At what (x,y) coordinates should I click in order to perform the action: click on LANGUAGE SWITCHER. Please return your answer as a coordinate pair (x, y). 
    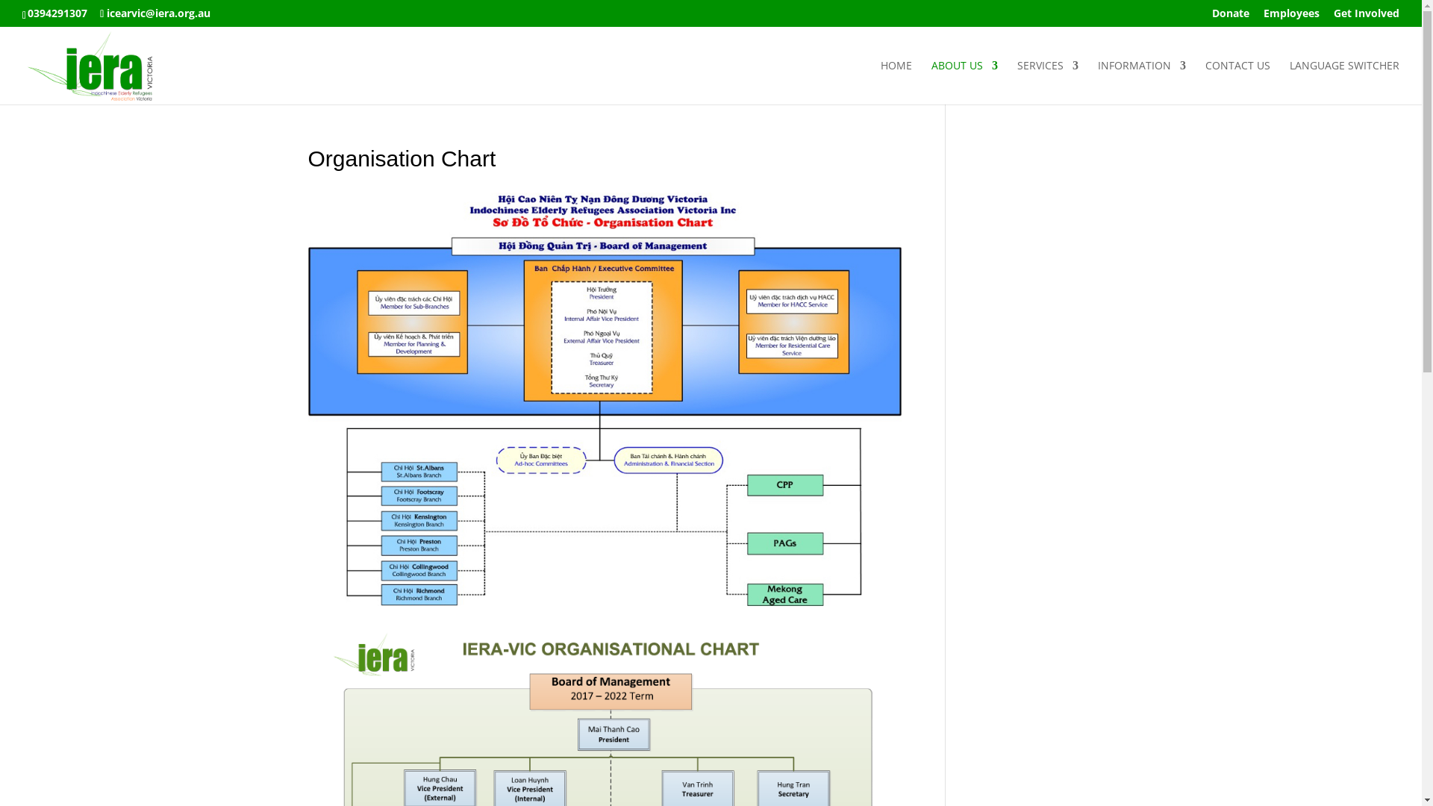
    Looking at the image, I should click on (1345, 82).